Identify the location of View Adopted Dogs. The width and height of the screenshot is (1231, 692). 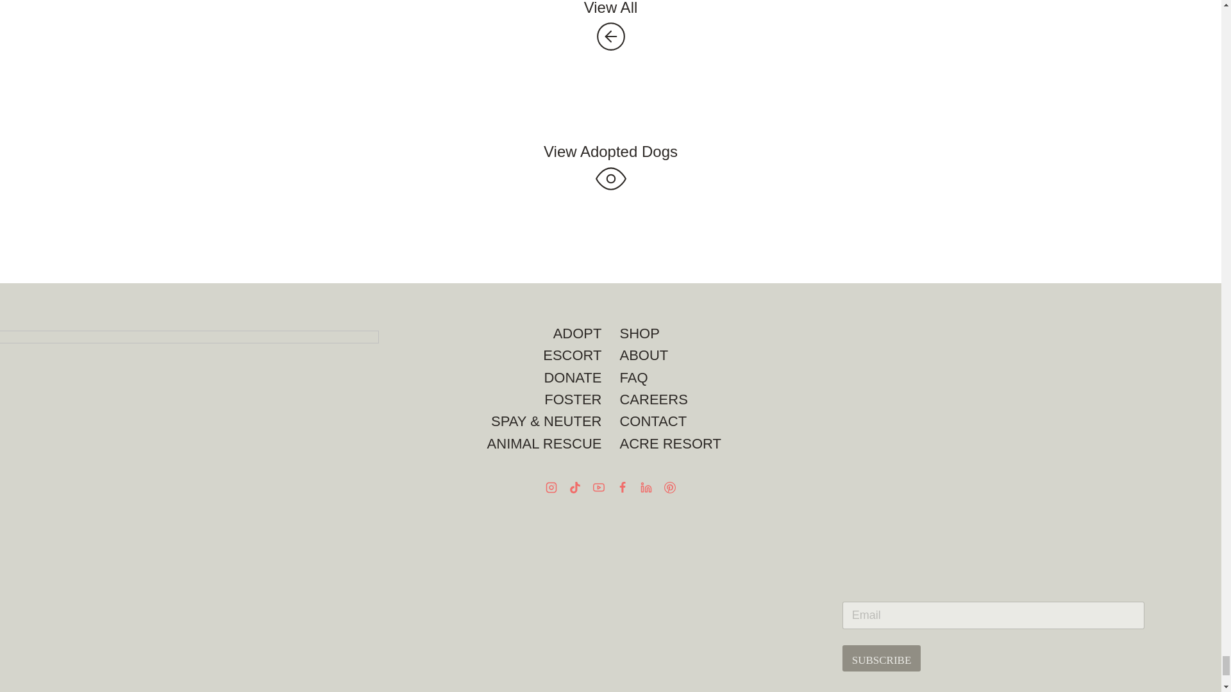
(610, 151).